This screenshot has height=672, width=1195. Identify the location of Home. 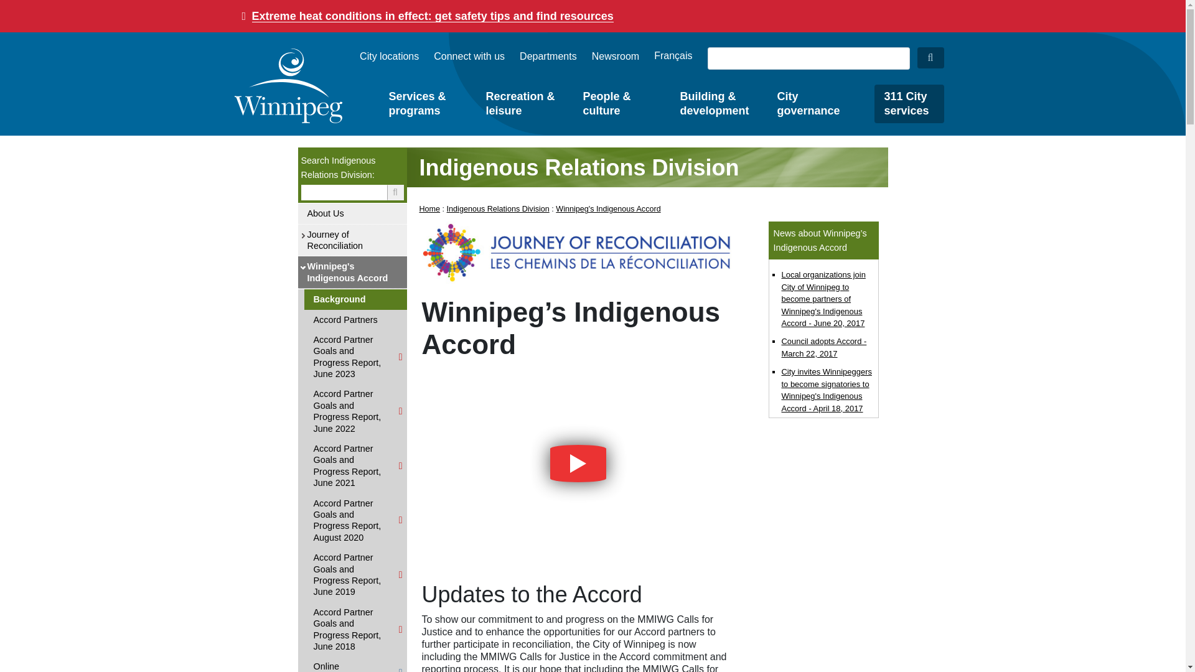
(288, 85).